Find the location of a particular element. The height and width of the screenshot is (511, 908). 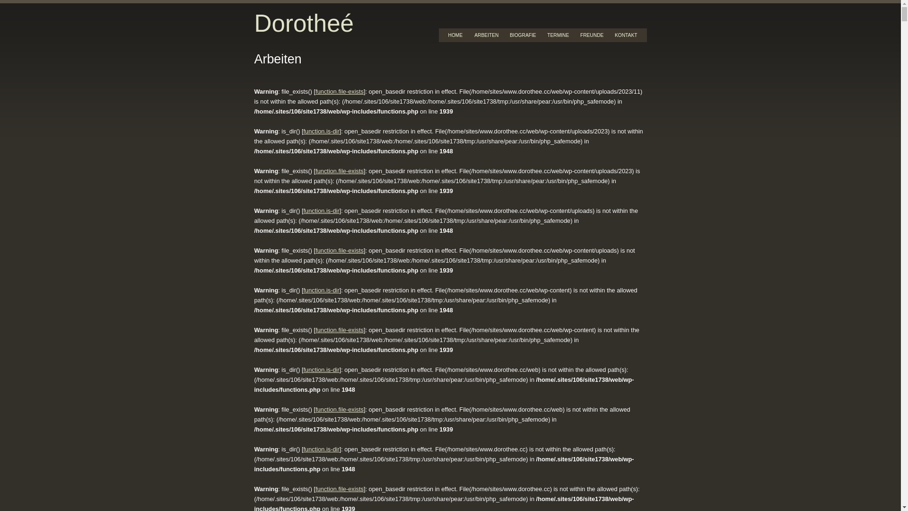

function.is-dir is located at coordinates (322, 449).